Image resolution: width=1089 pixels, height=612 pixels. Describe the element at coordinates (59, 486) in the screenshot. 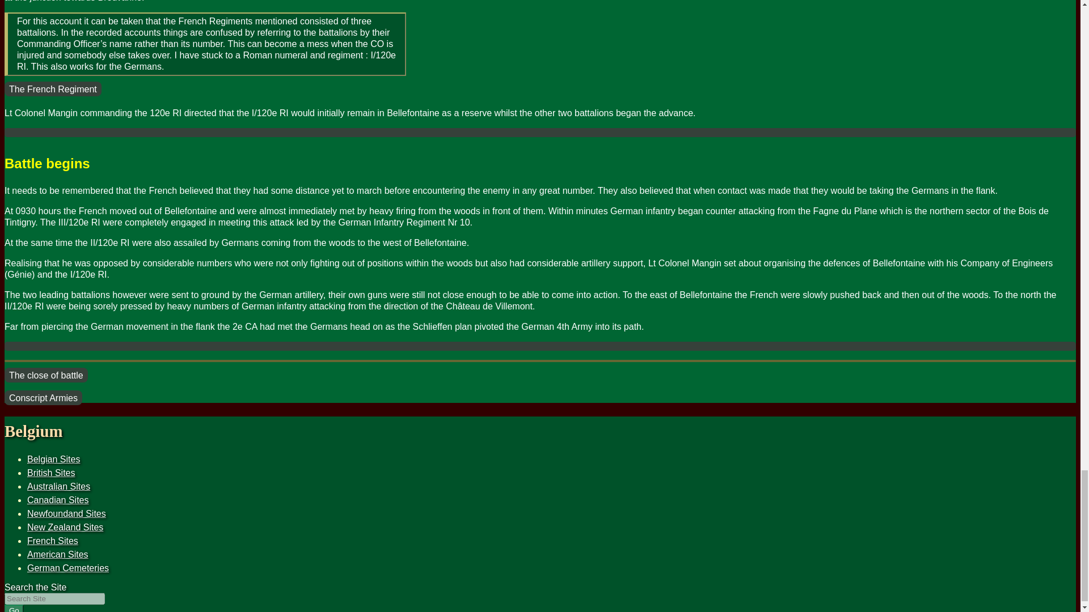

I see `Australian Sites` at that location.